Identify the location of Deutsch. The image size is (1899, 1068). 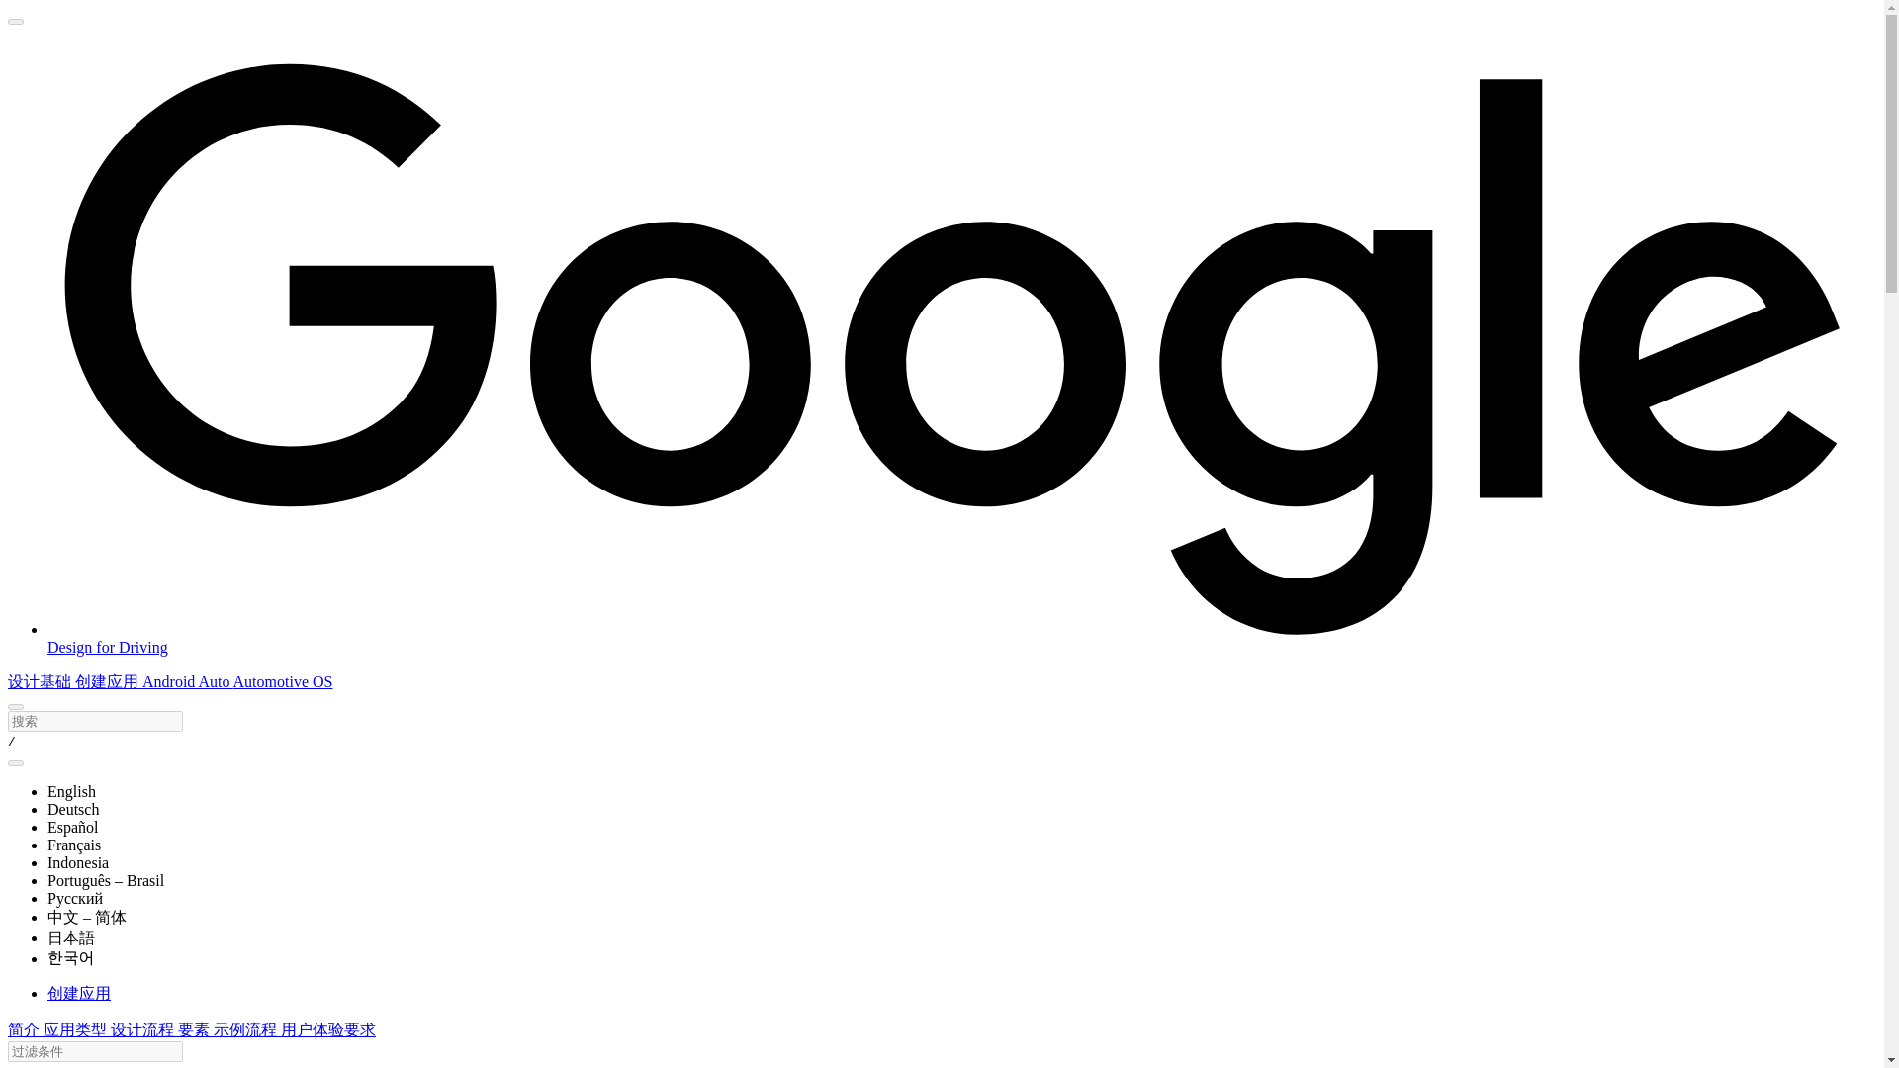
(73, 809).